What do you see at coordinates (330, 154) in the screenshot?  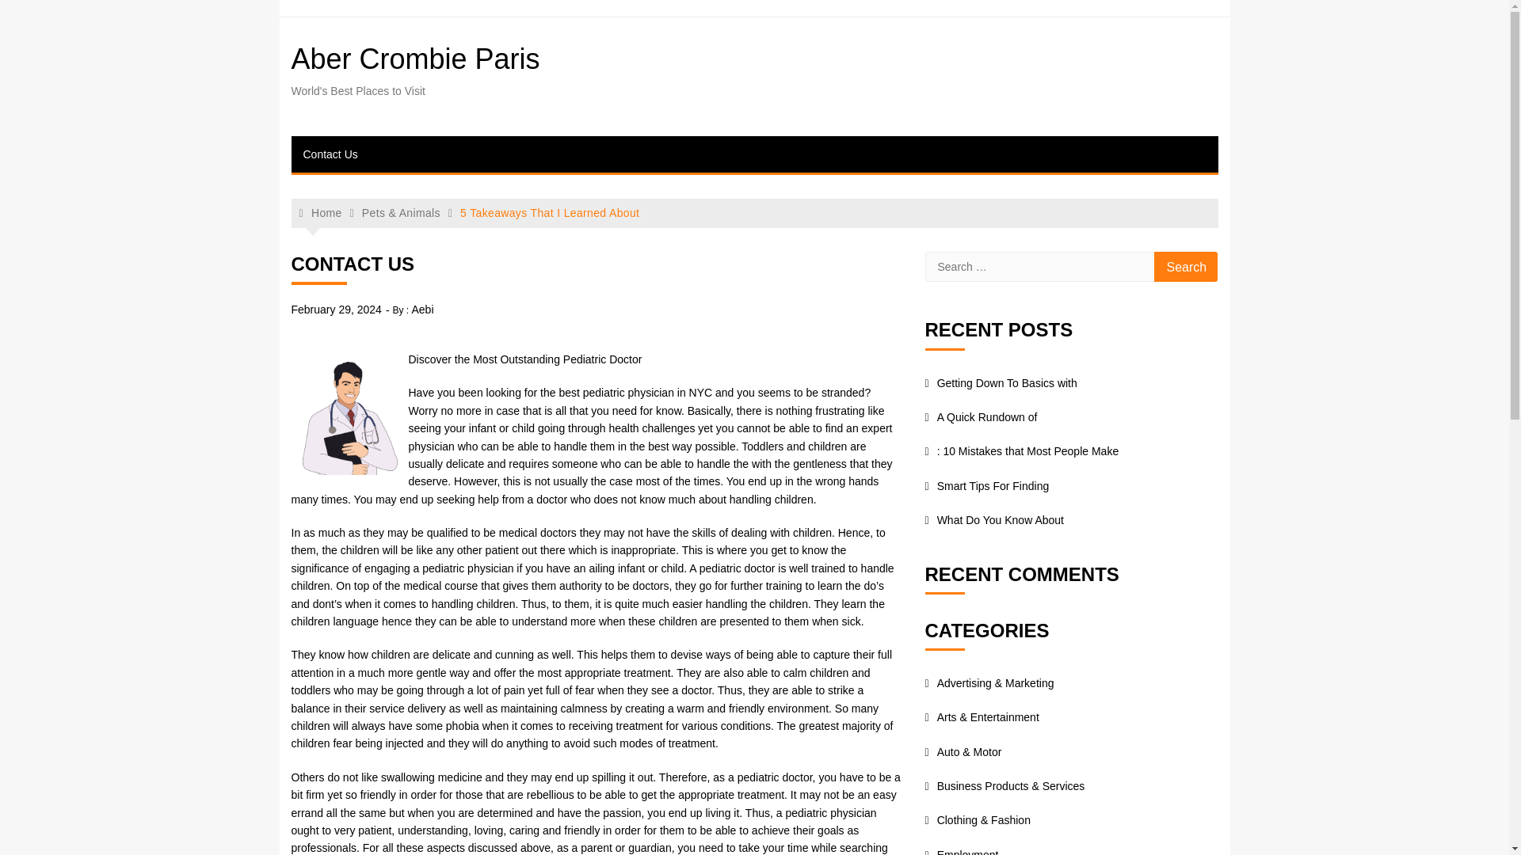 I see `Contact Us` at bounding box center [330, 154].